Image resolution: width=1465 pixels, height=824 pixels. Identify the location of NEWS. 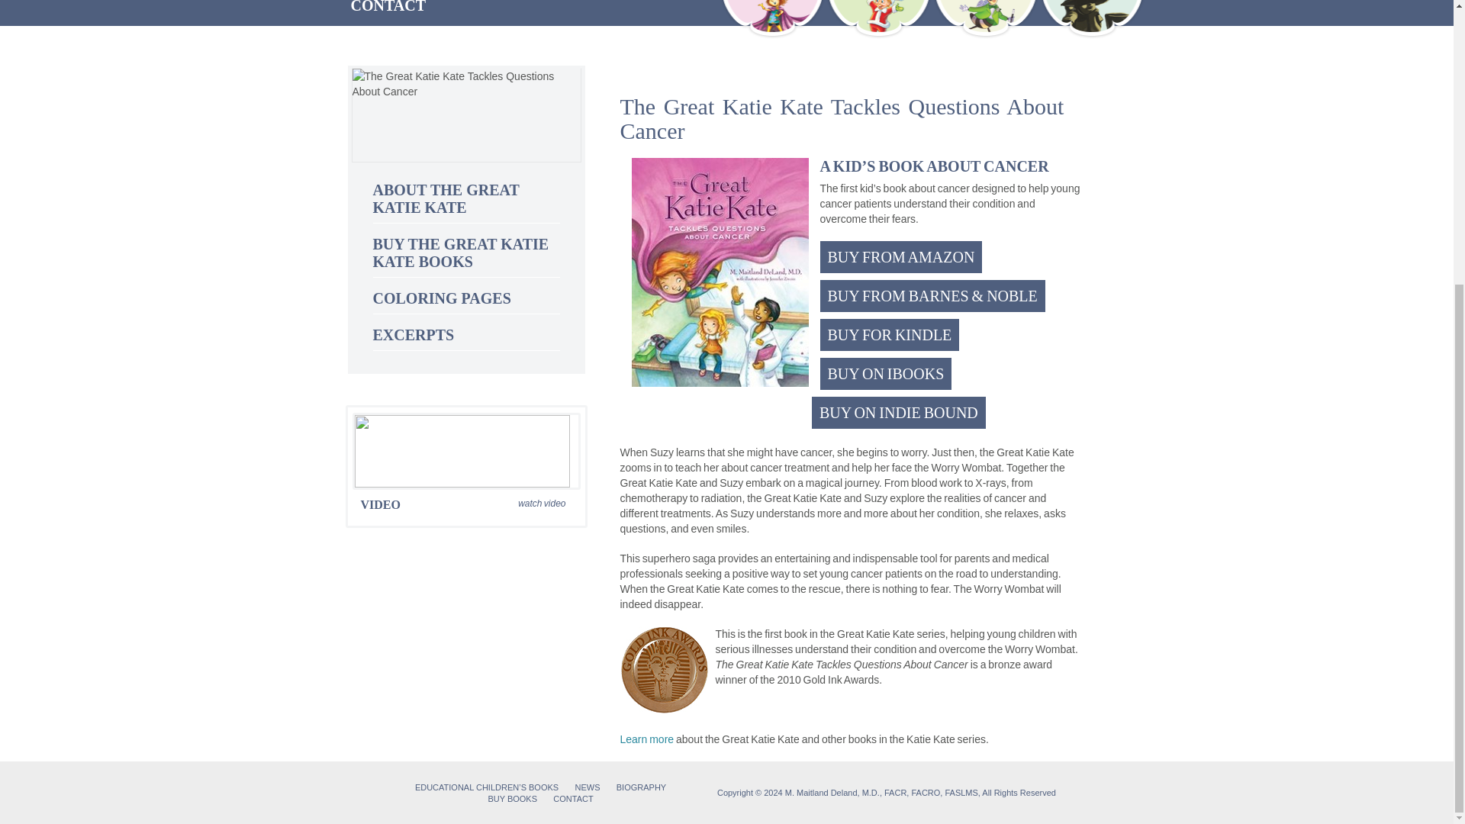
(586, 787).